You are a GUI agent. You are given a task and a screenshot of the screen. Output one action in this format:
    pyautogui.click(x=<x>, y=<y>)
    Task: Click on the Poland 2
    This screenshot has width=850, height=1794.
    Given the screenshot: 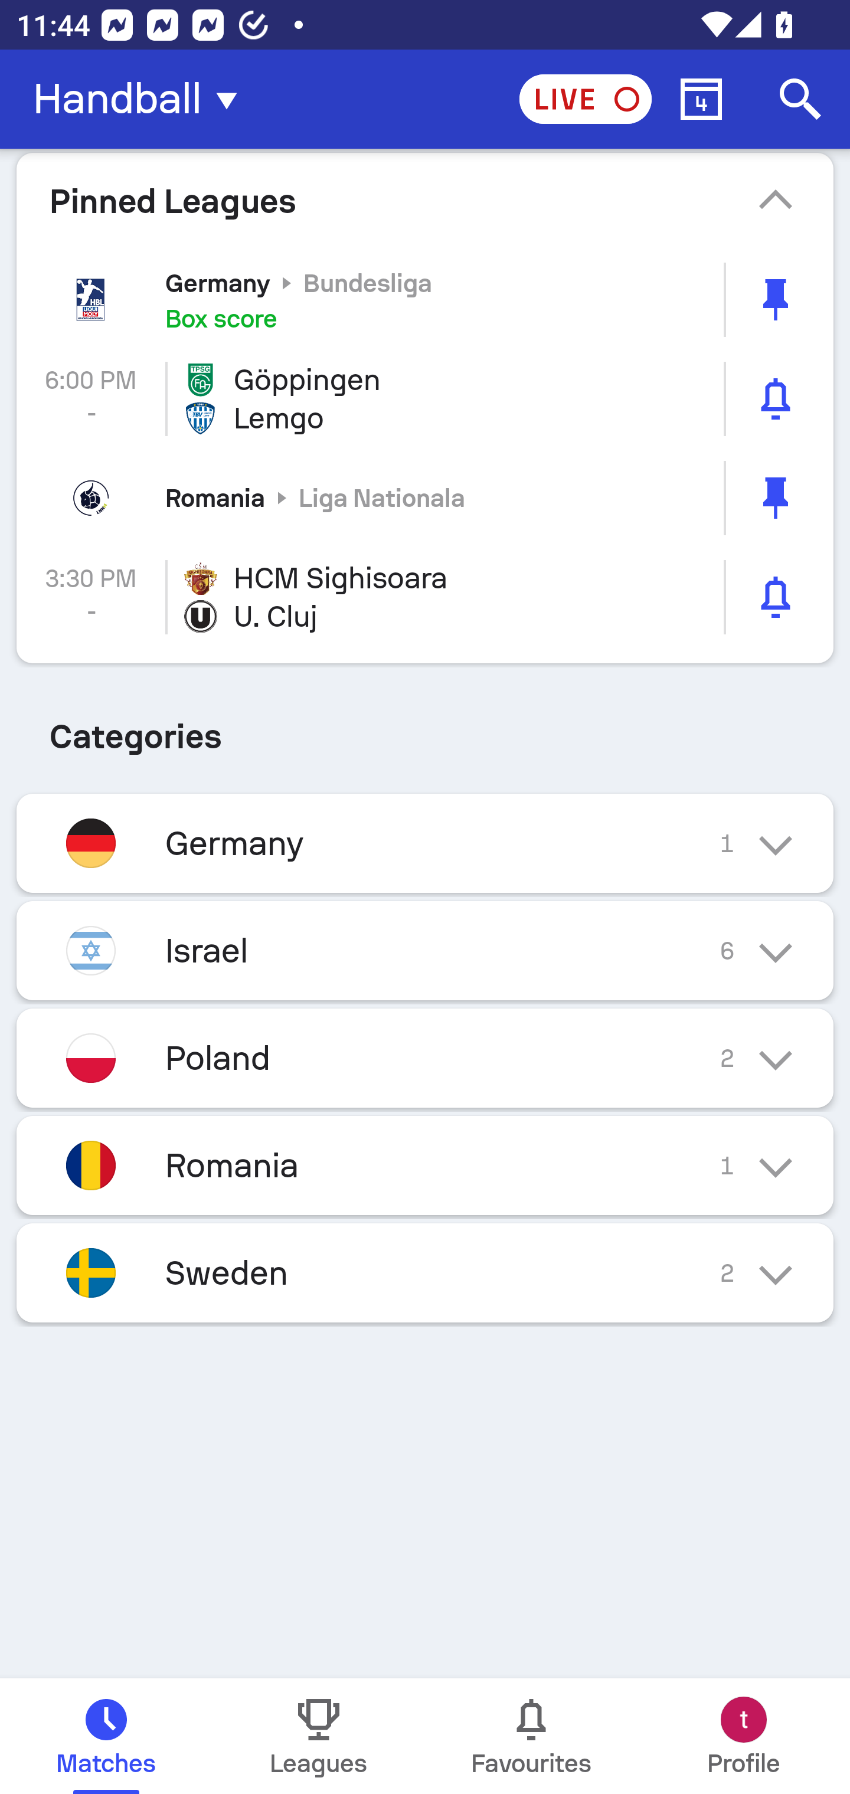 What is the action you would take?
    pyautogui.click(x=425, y=1058)
    